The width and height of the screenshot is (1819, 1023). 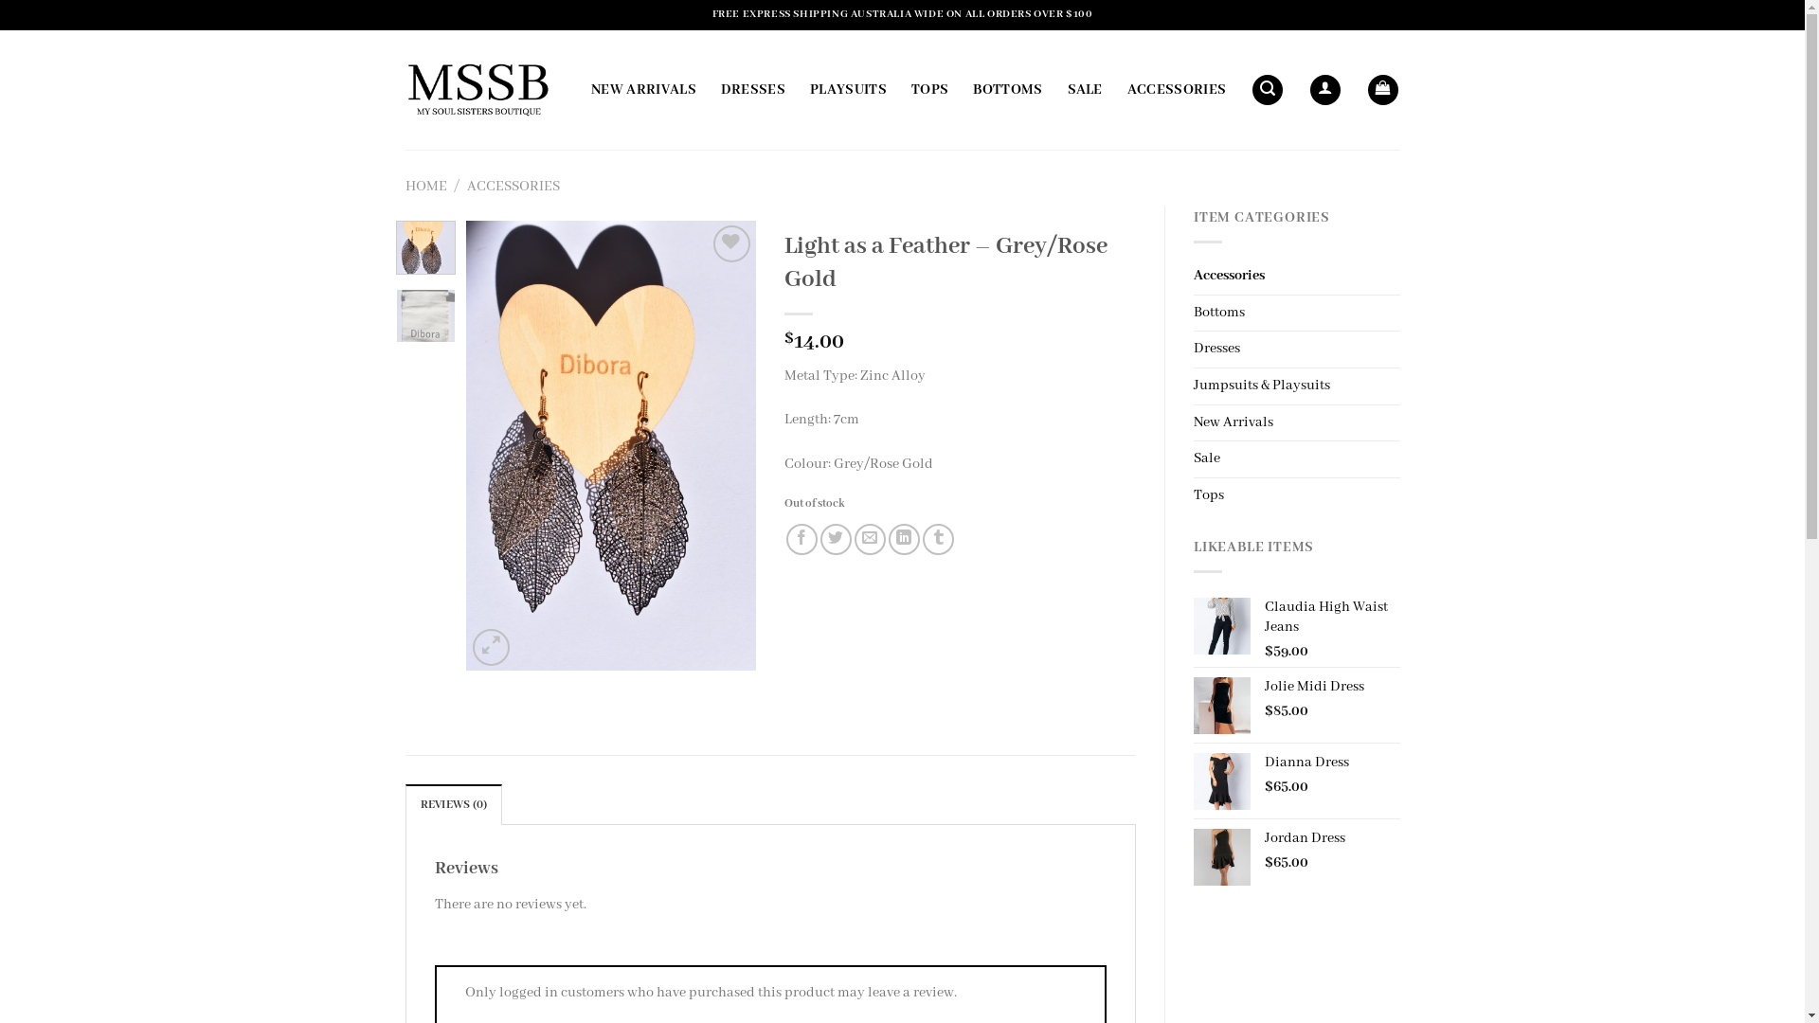 I want to click on Share on LinkedIn, so click(x=904, y=540).